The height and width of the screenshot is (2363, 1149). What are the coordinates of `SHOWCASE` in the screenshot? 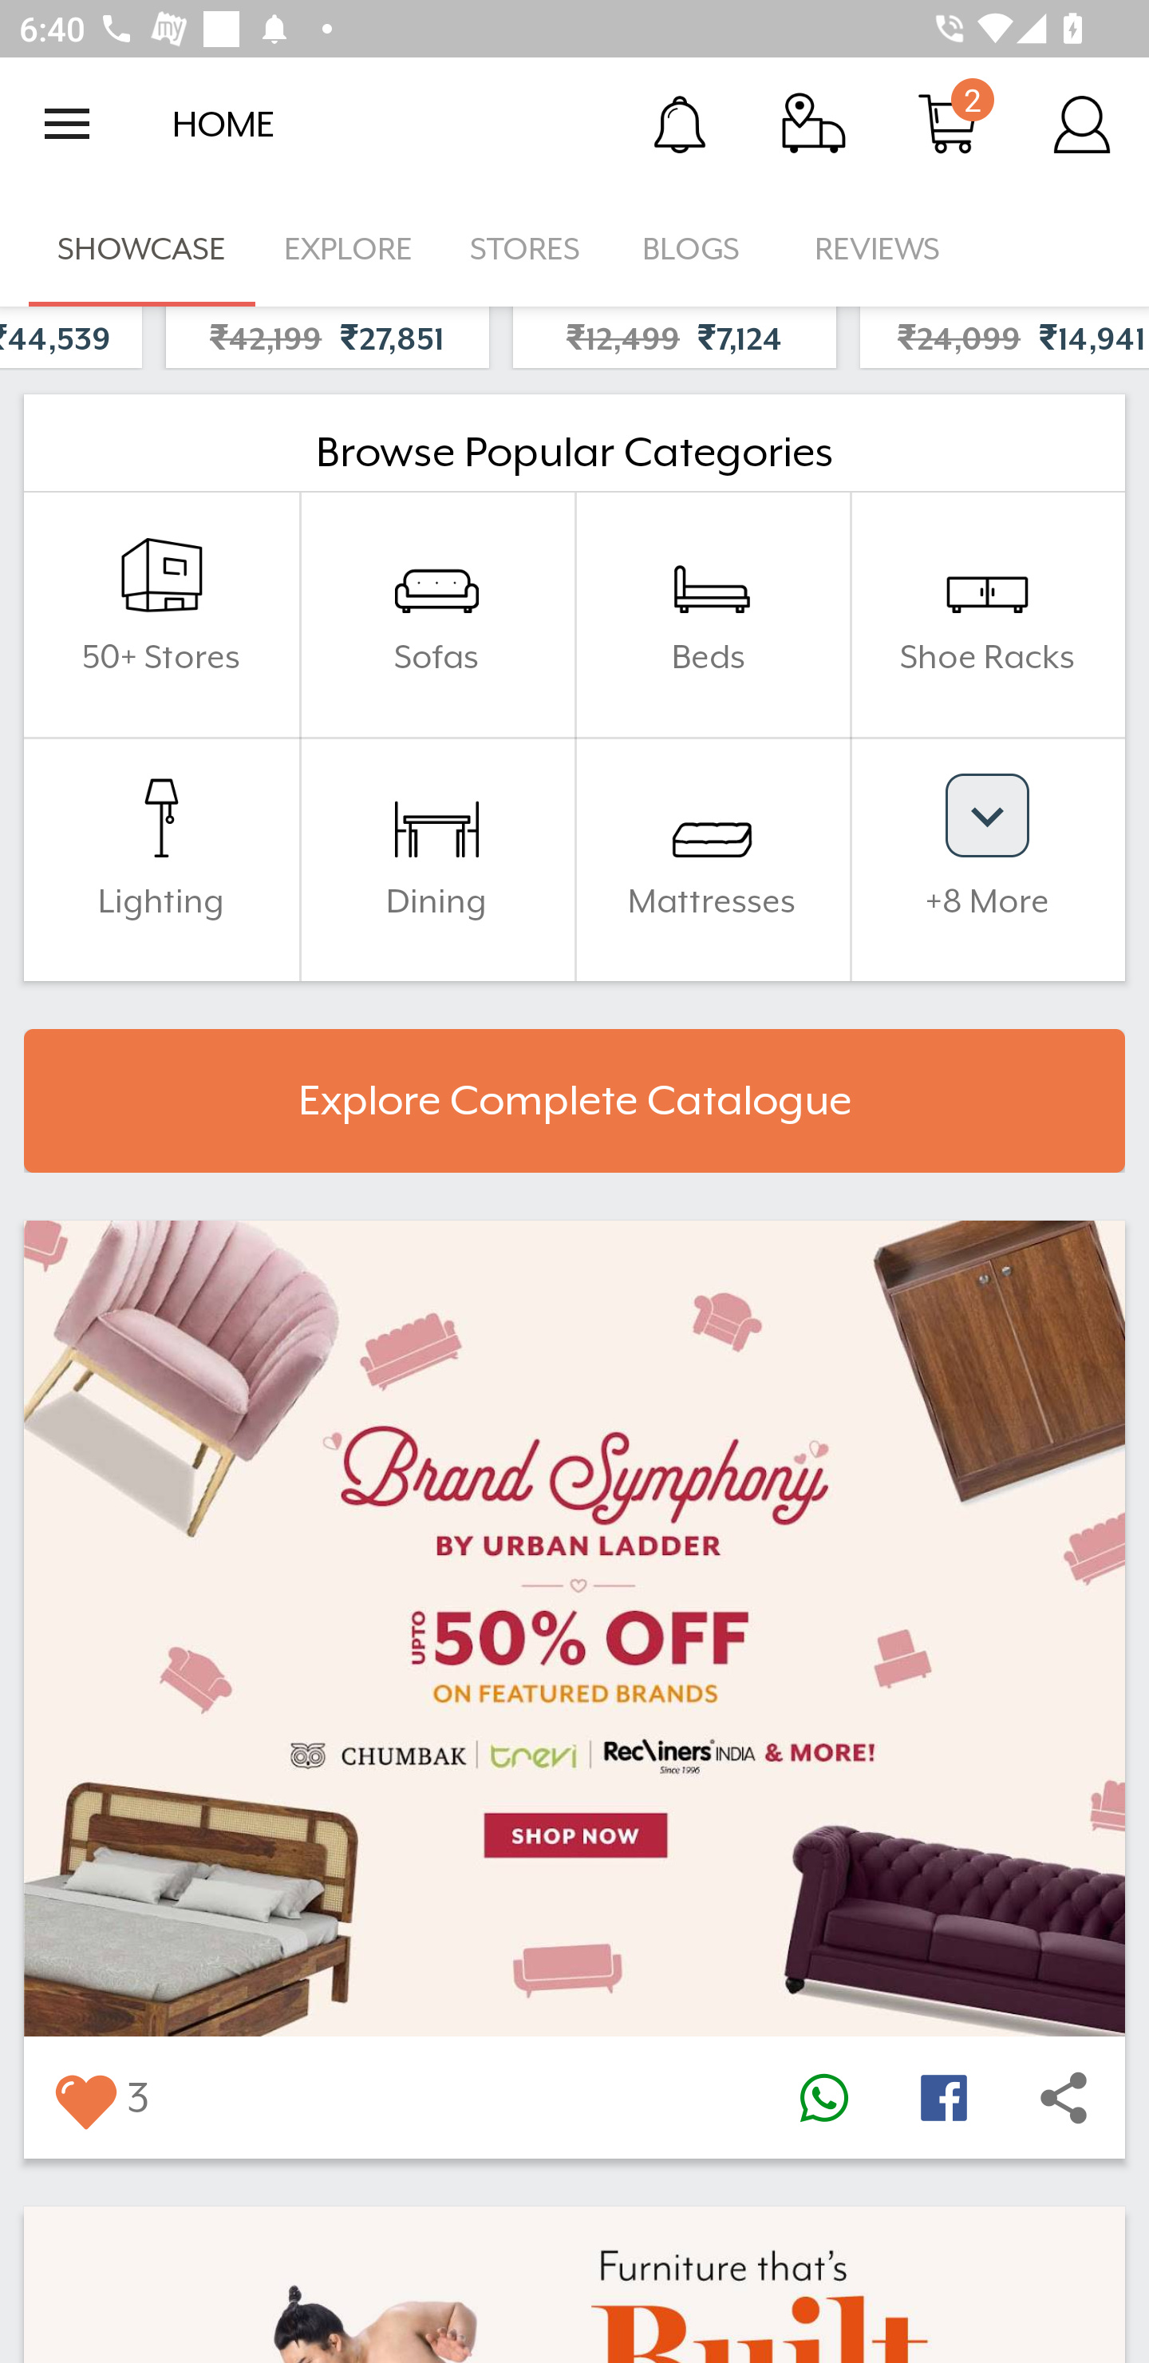 It's located at (142, 249).